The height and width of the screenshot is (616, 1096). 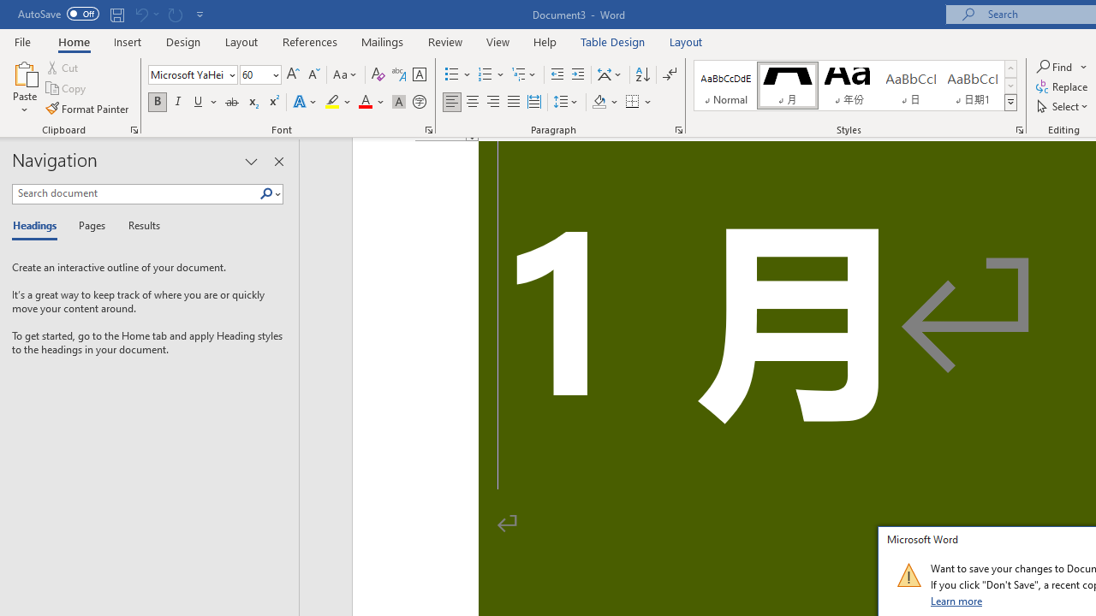 What do you see at coordinates (88, 108) in the screenshot?
I see `Format Painter` at bounding box center [88, 108].